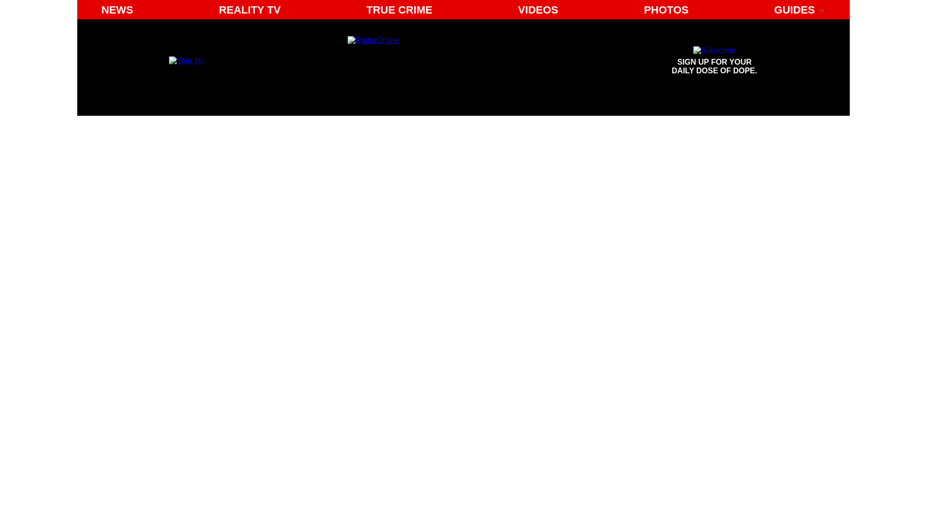  I want to click on PHOTOS, so click(715, 61).